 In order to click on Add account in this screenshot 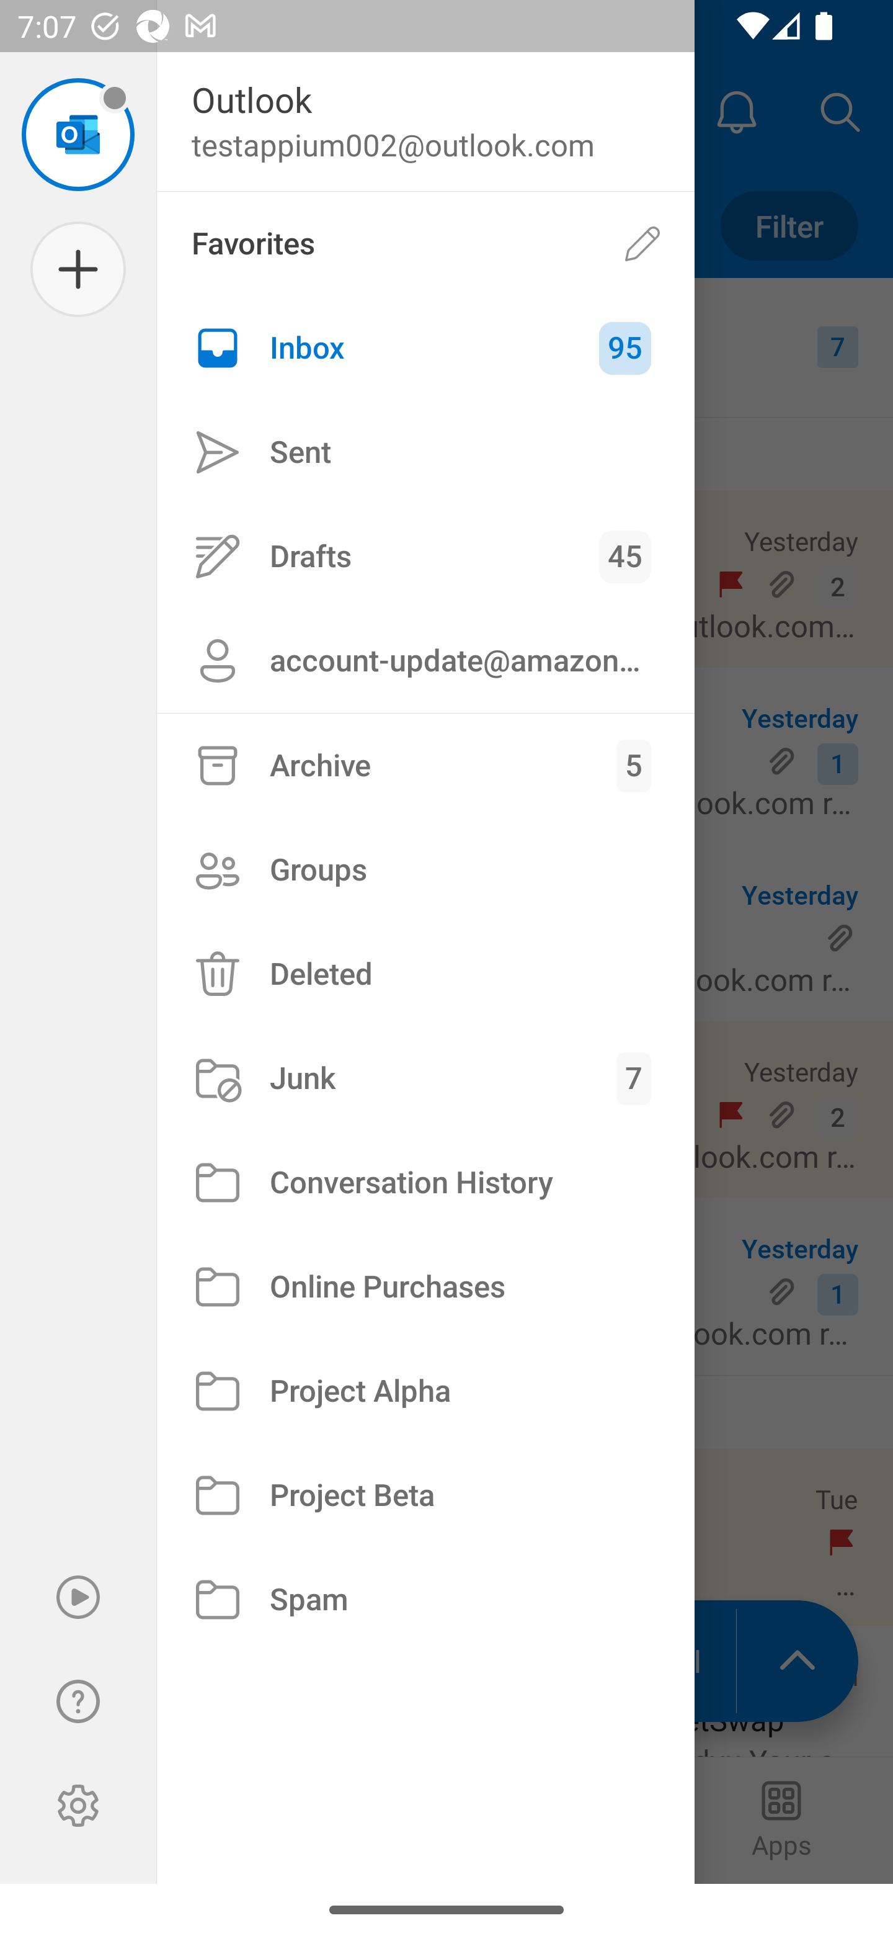, I will do `click(78, 269)`.